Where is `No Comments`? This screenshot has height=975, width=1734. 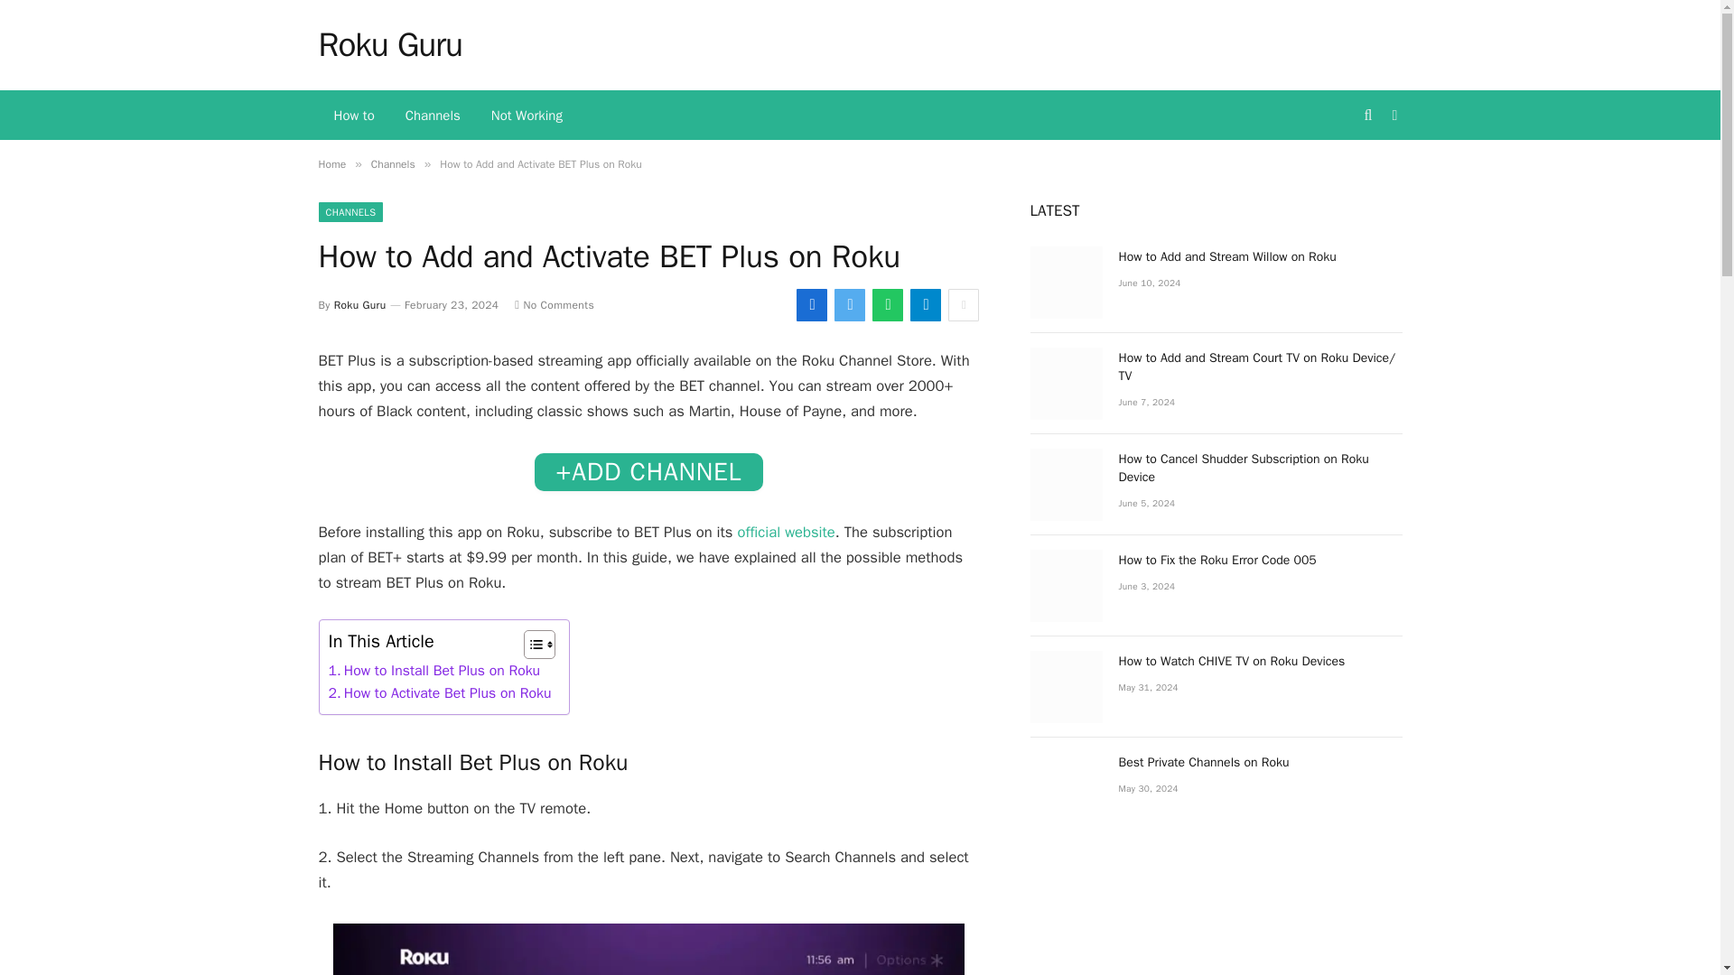 No Comments is located at coordinates (555, 305).